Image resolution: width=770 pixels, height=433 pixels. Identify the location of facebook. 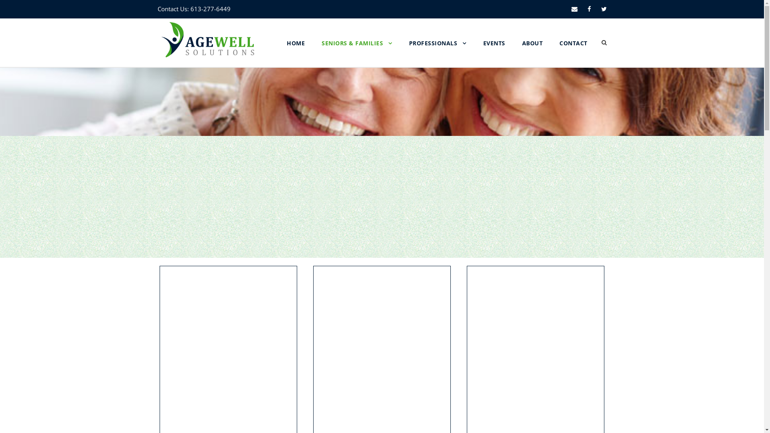
(589, 9).